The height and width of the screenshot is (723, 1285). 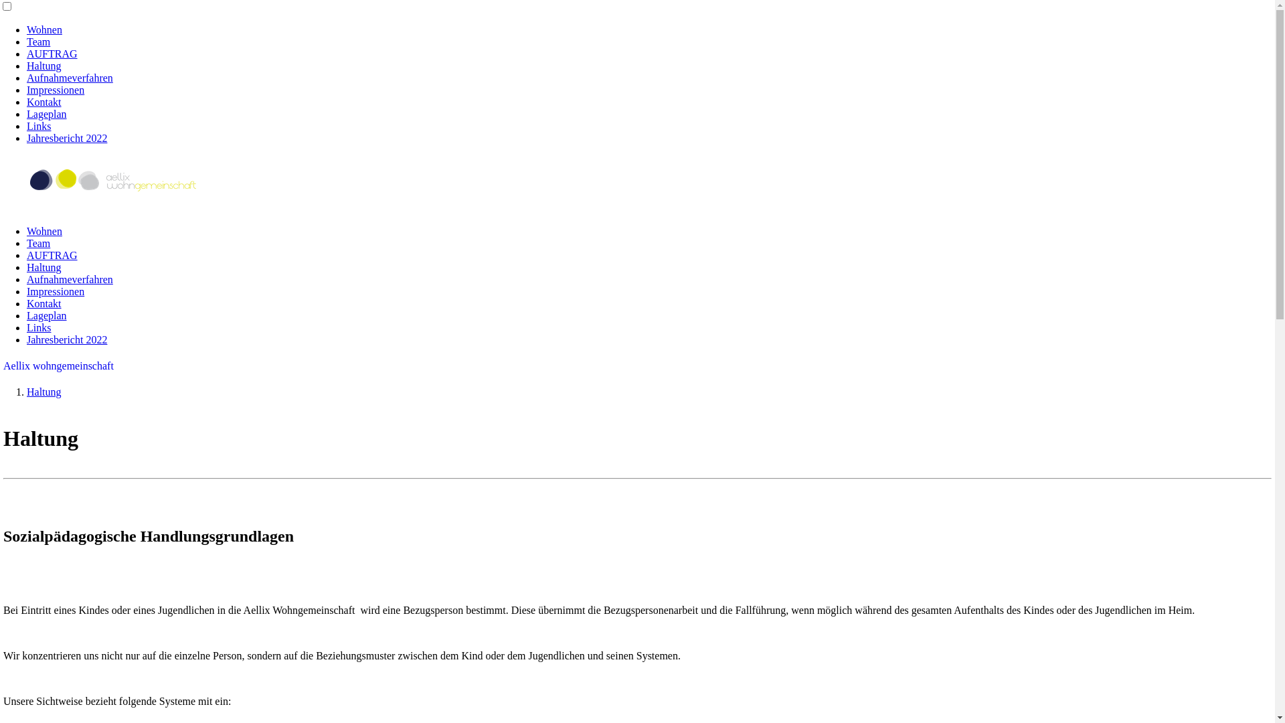 What do you see at coordinates (70, 78) in the screenshot?
I see `Aufnahmeverfahren` at bounding box center [70, 78].